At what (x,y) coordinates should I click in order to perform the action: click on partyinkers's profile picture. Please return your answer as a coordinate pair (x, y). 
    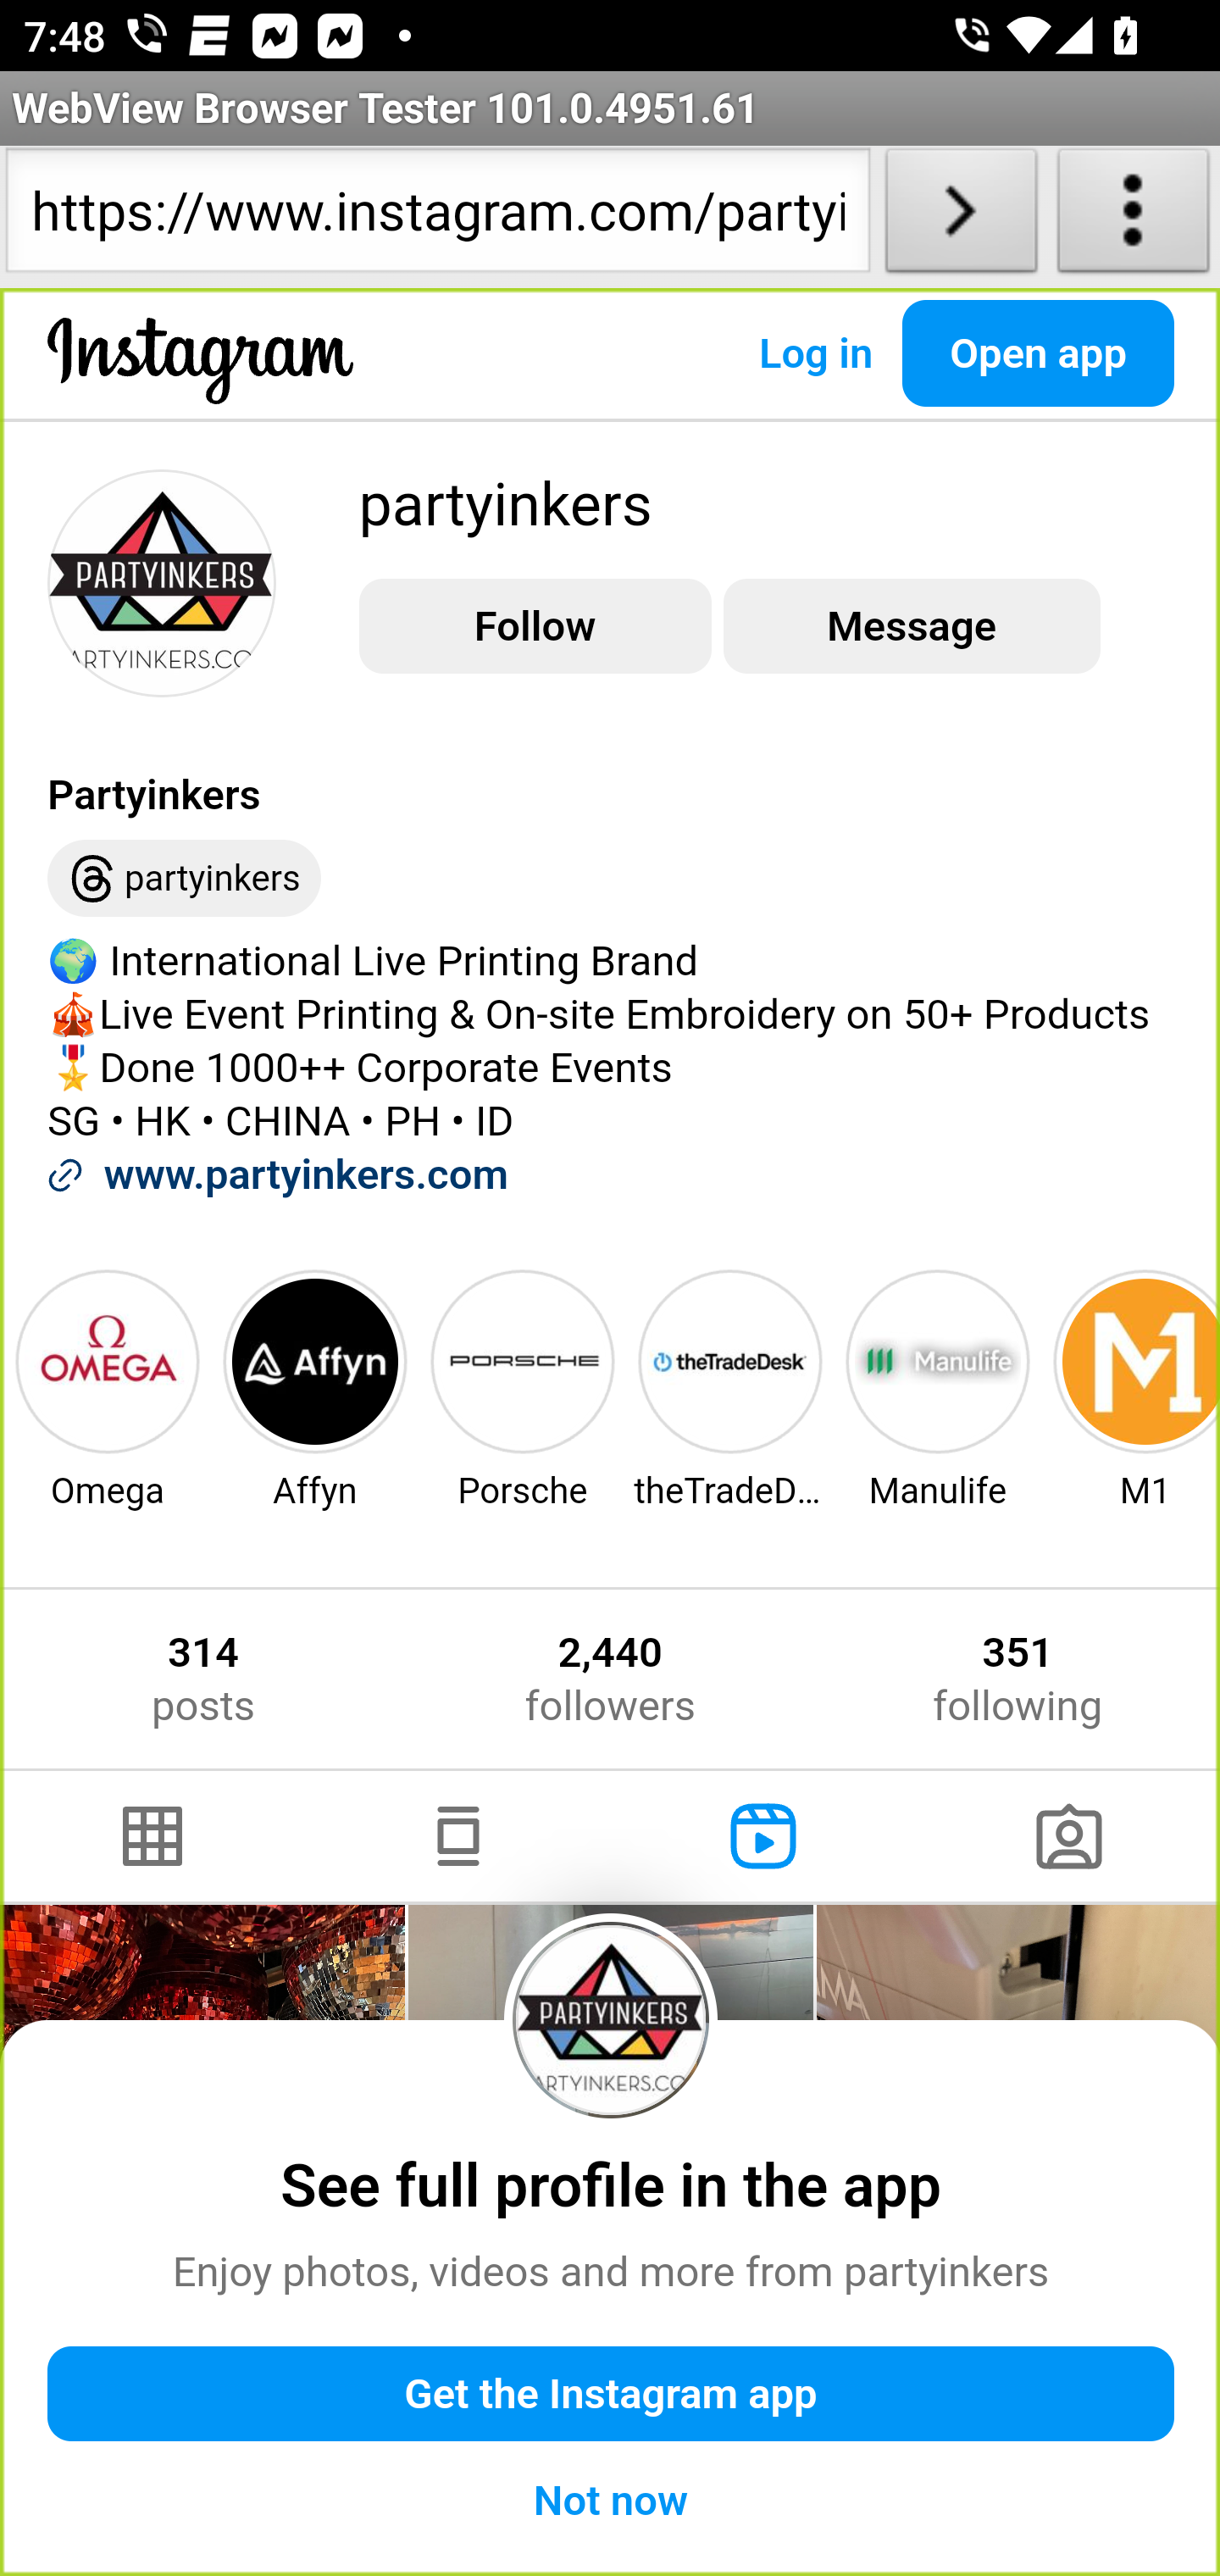
    Looking at the image, I should click on (612, 2018).